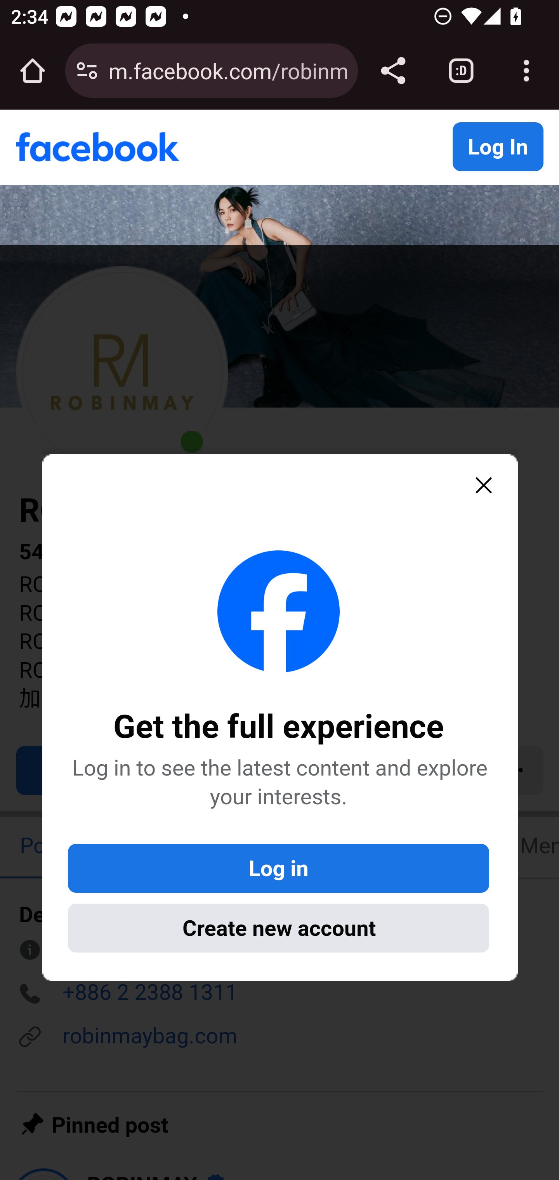  What do you see at coordinates (393, 71) in the screenshot?
I see `Share` at bounding box center [393, 71].